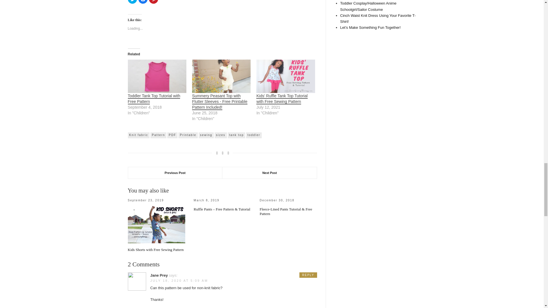 This screenshot has width=548, height=308. What do you see at coordinates (237, 135) in the screenshot?
I see `tank top` at bounding box center [237, 135].